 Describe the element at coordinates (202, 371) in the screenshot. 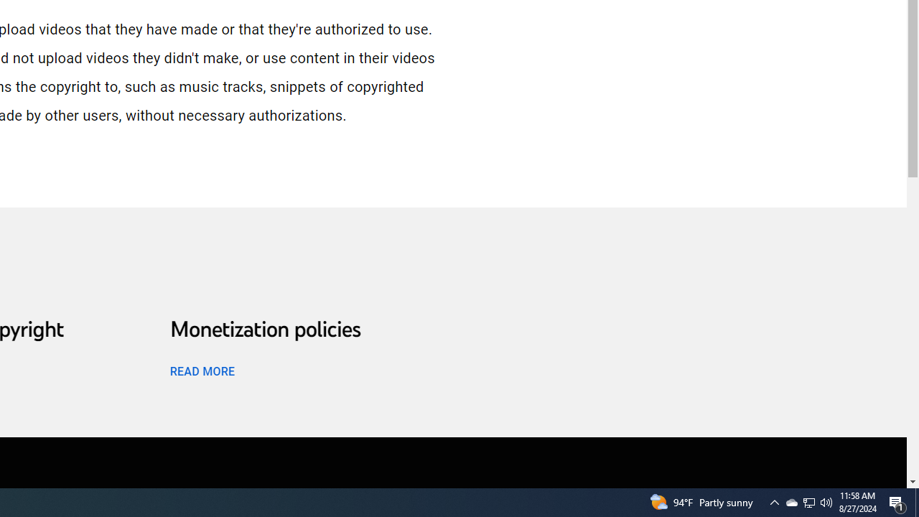

I see `READ MORE` at that location.